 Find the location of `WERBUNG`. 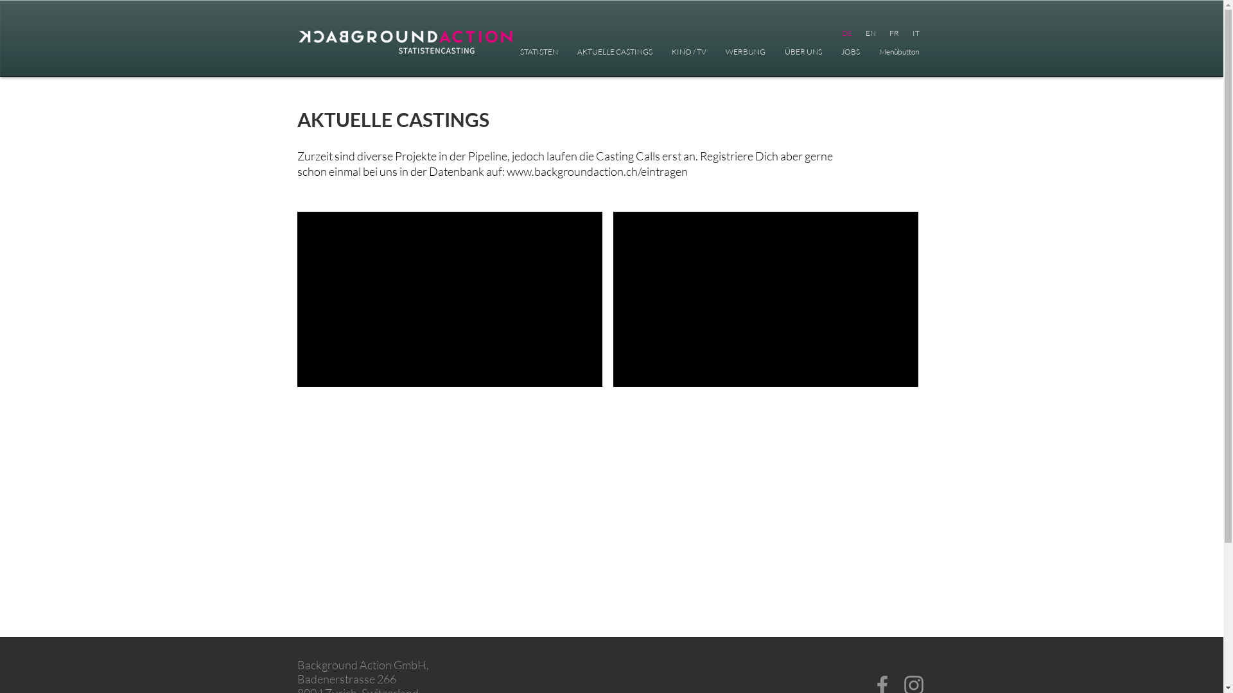

WERBUNG is located at coordinates (745, 51).